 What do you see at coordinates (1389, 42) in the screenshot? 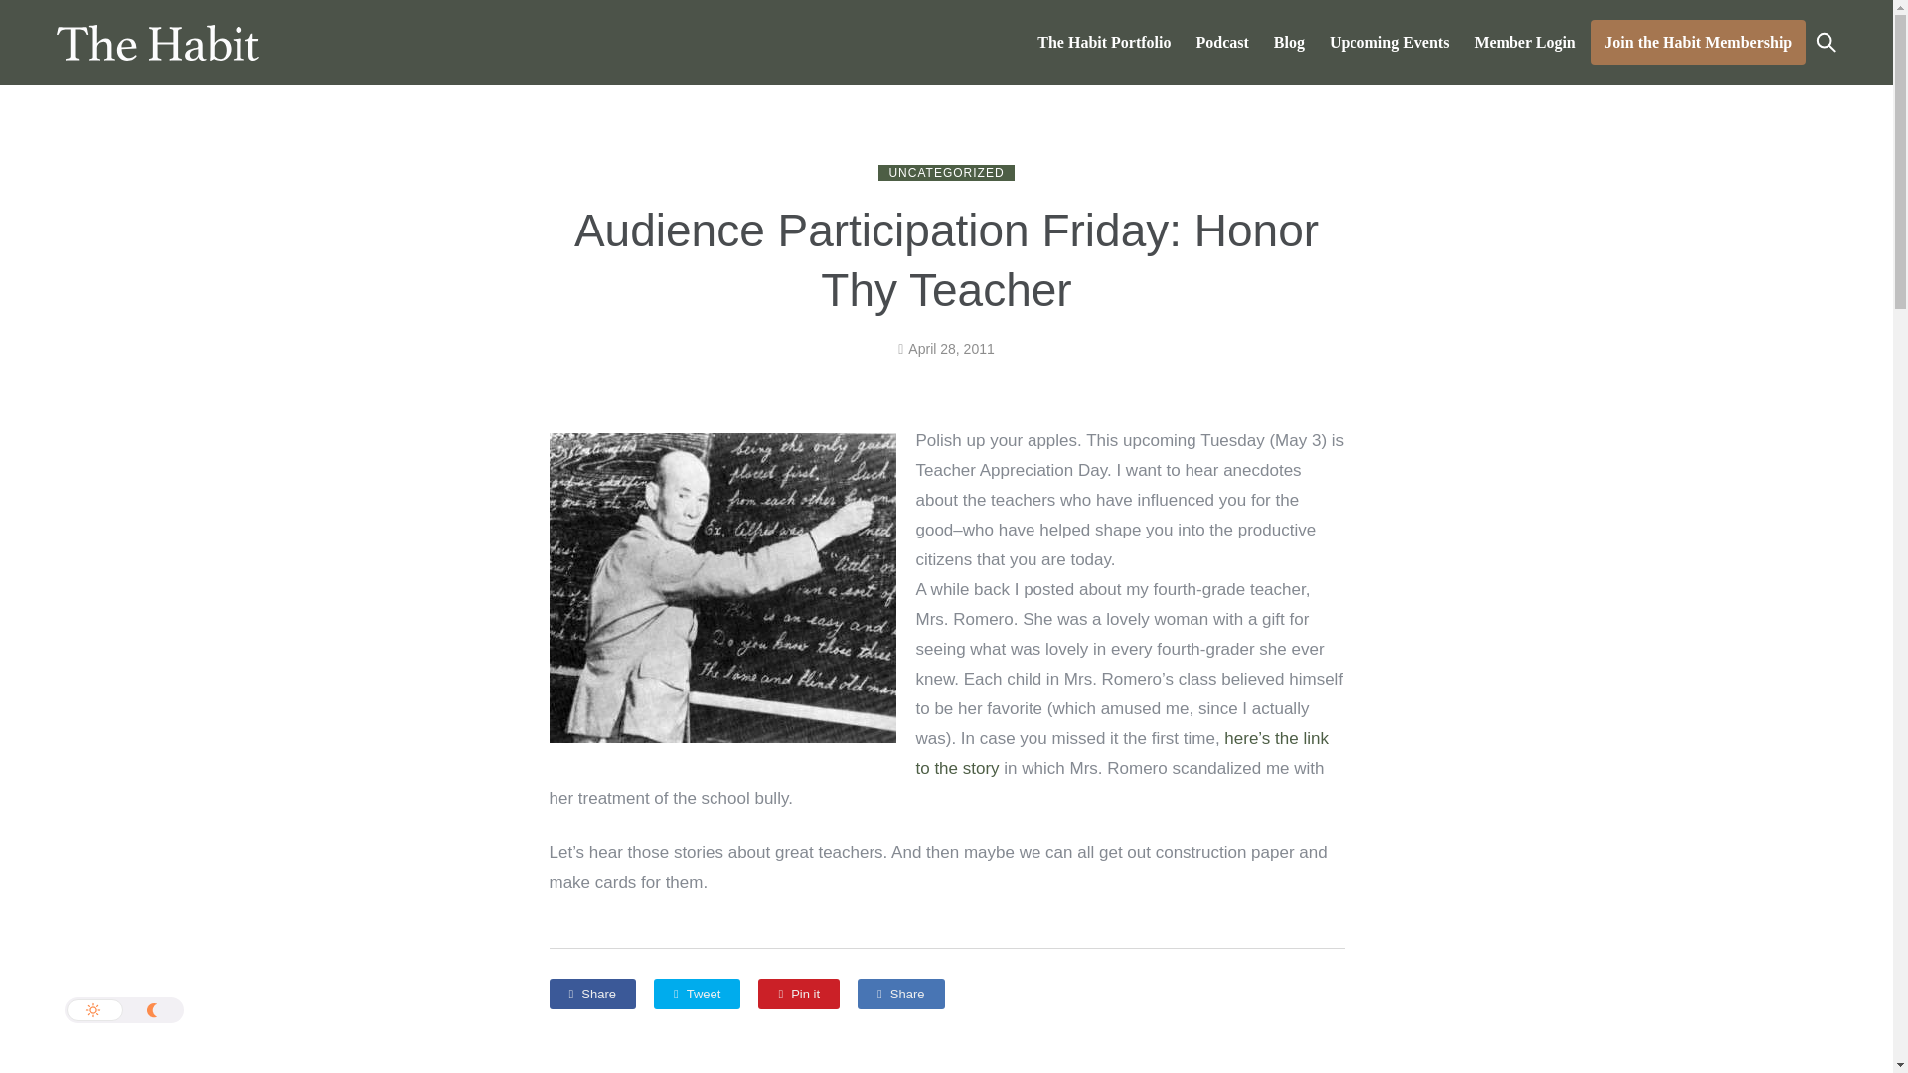
I see `Upcoming Events` at bounding box center [1389, 42].